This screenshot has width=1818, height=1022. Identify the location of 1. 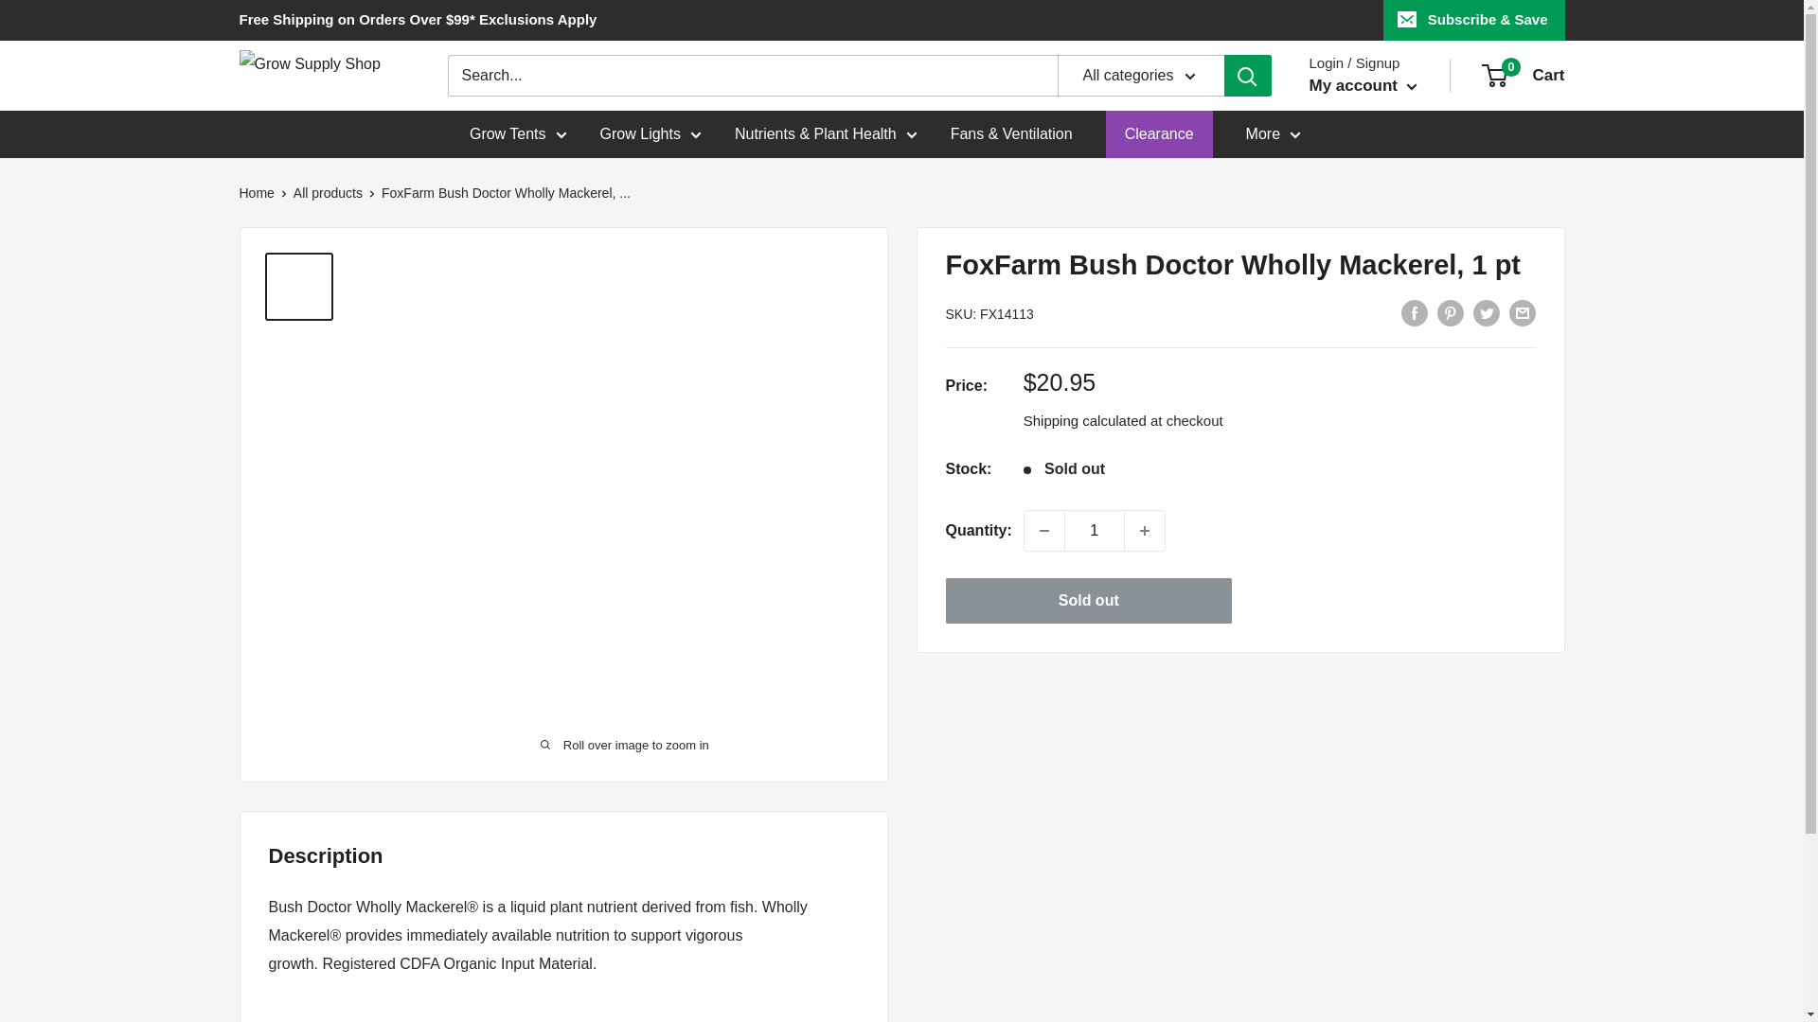
(1095, 531).